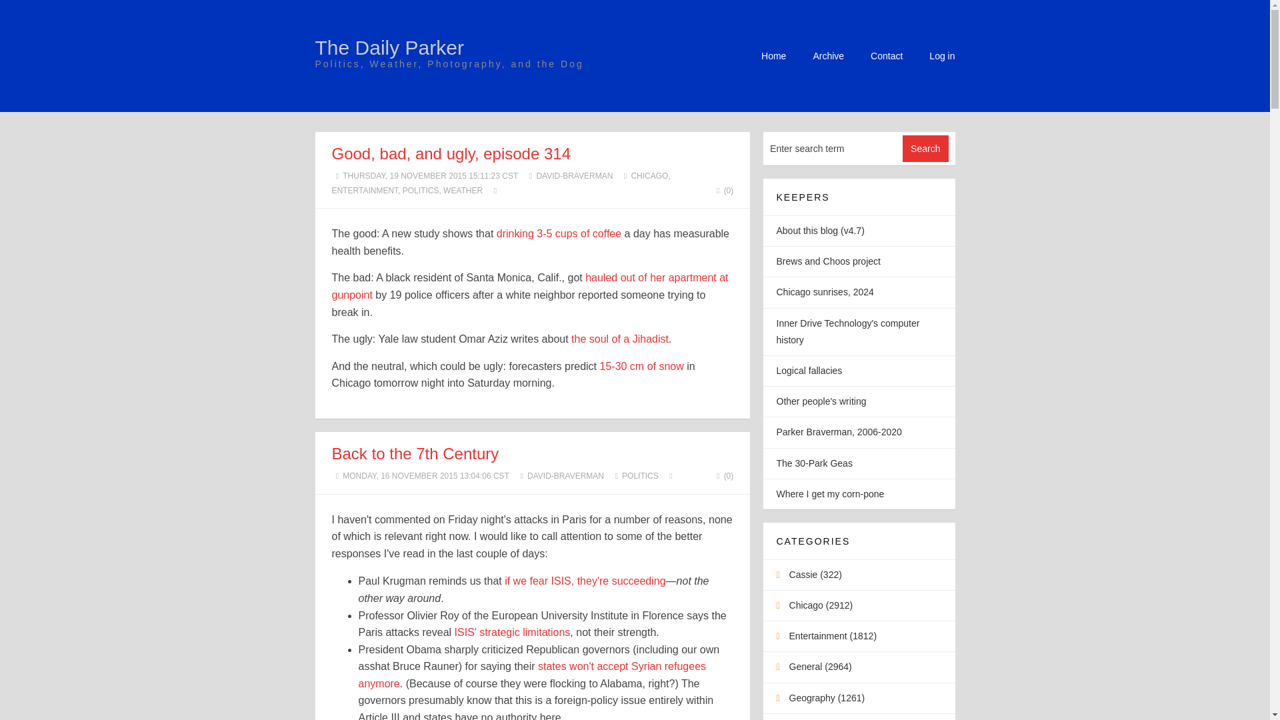 The image size is (1280, 720). Describe the element at coordinates (529, 287) in the screenshot. I see `hauled out of her apartment at gunpoint` at that location.